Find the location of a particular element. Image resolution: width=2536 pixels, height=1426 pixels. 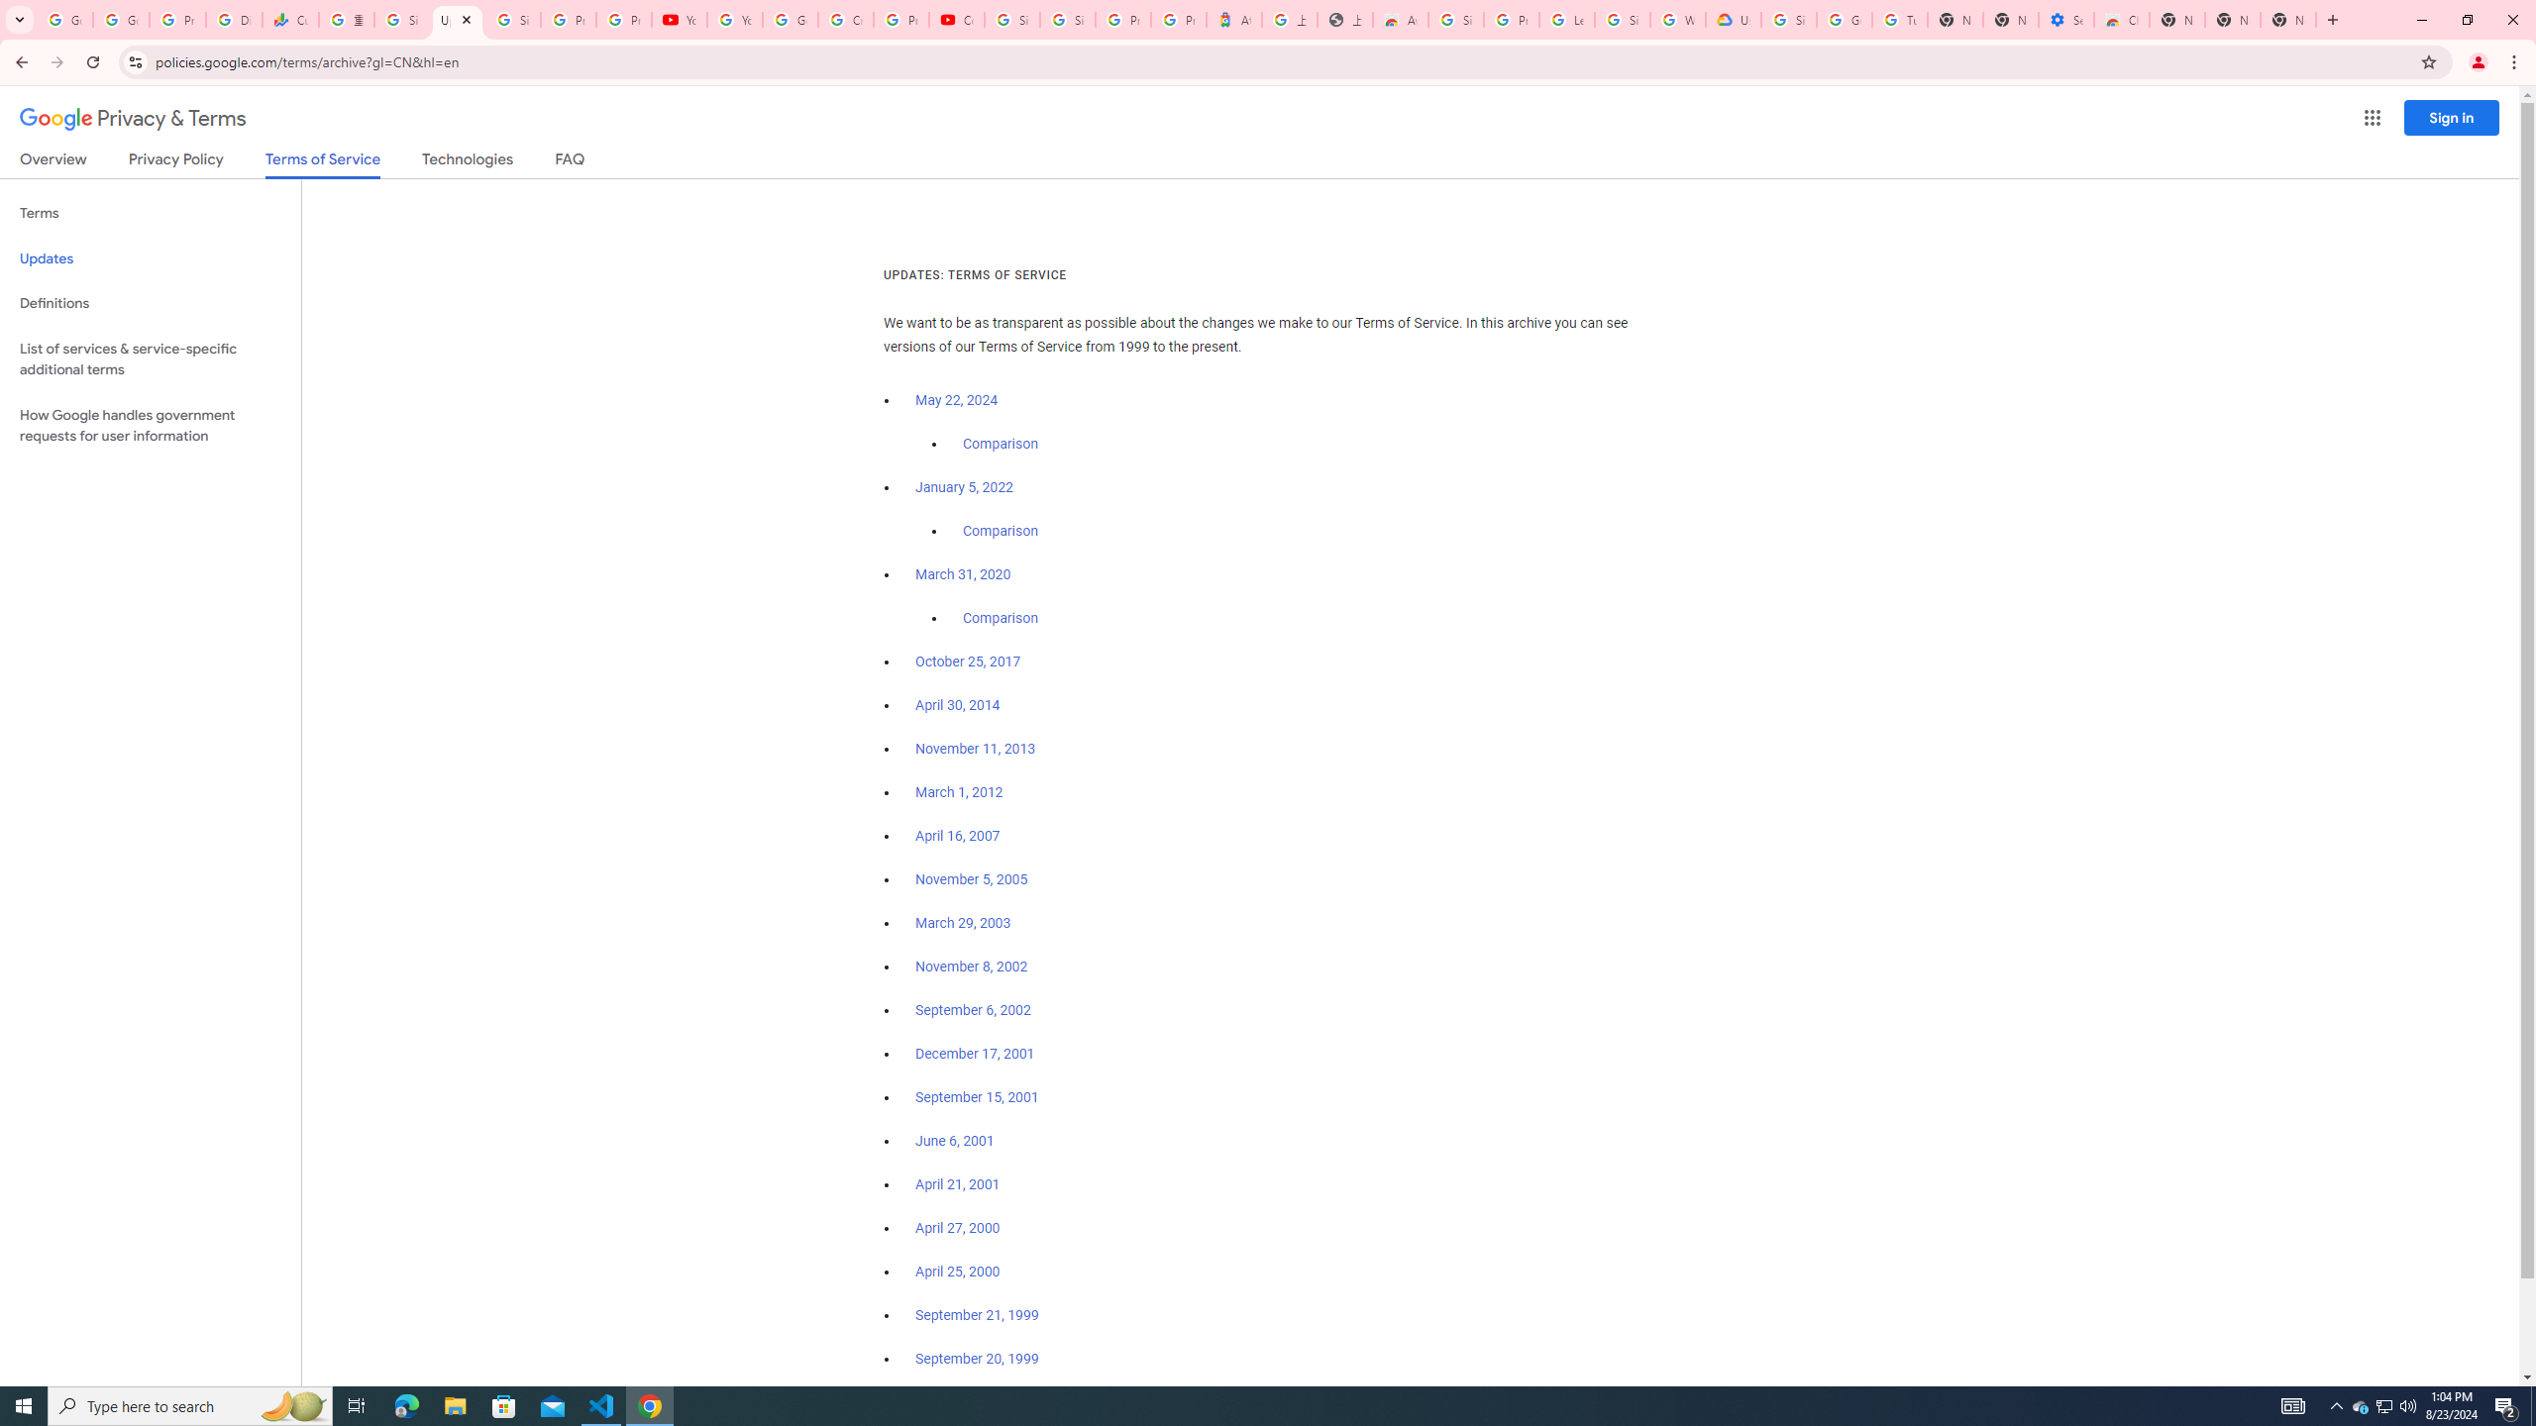

March 1, 2012 is located at coordinates (959, 792).